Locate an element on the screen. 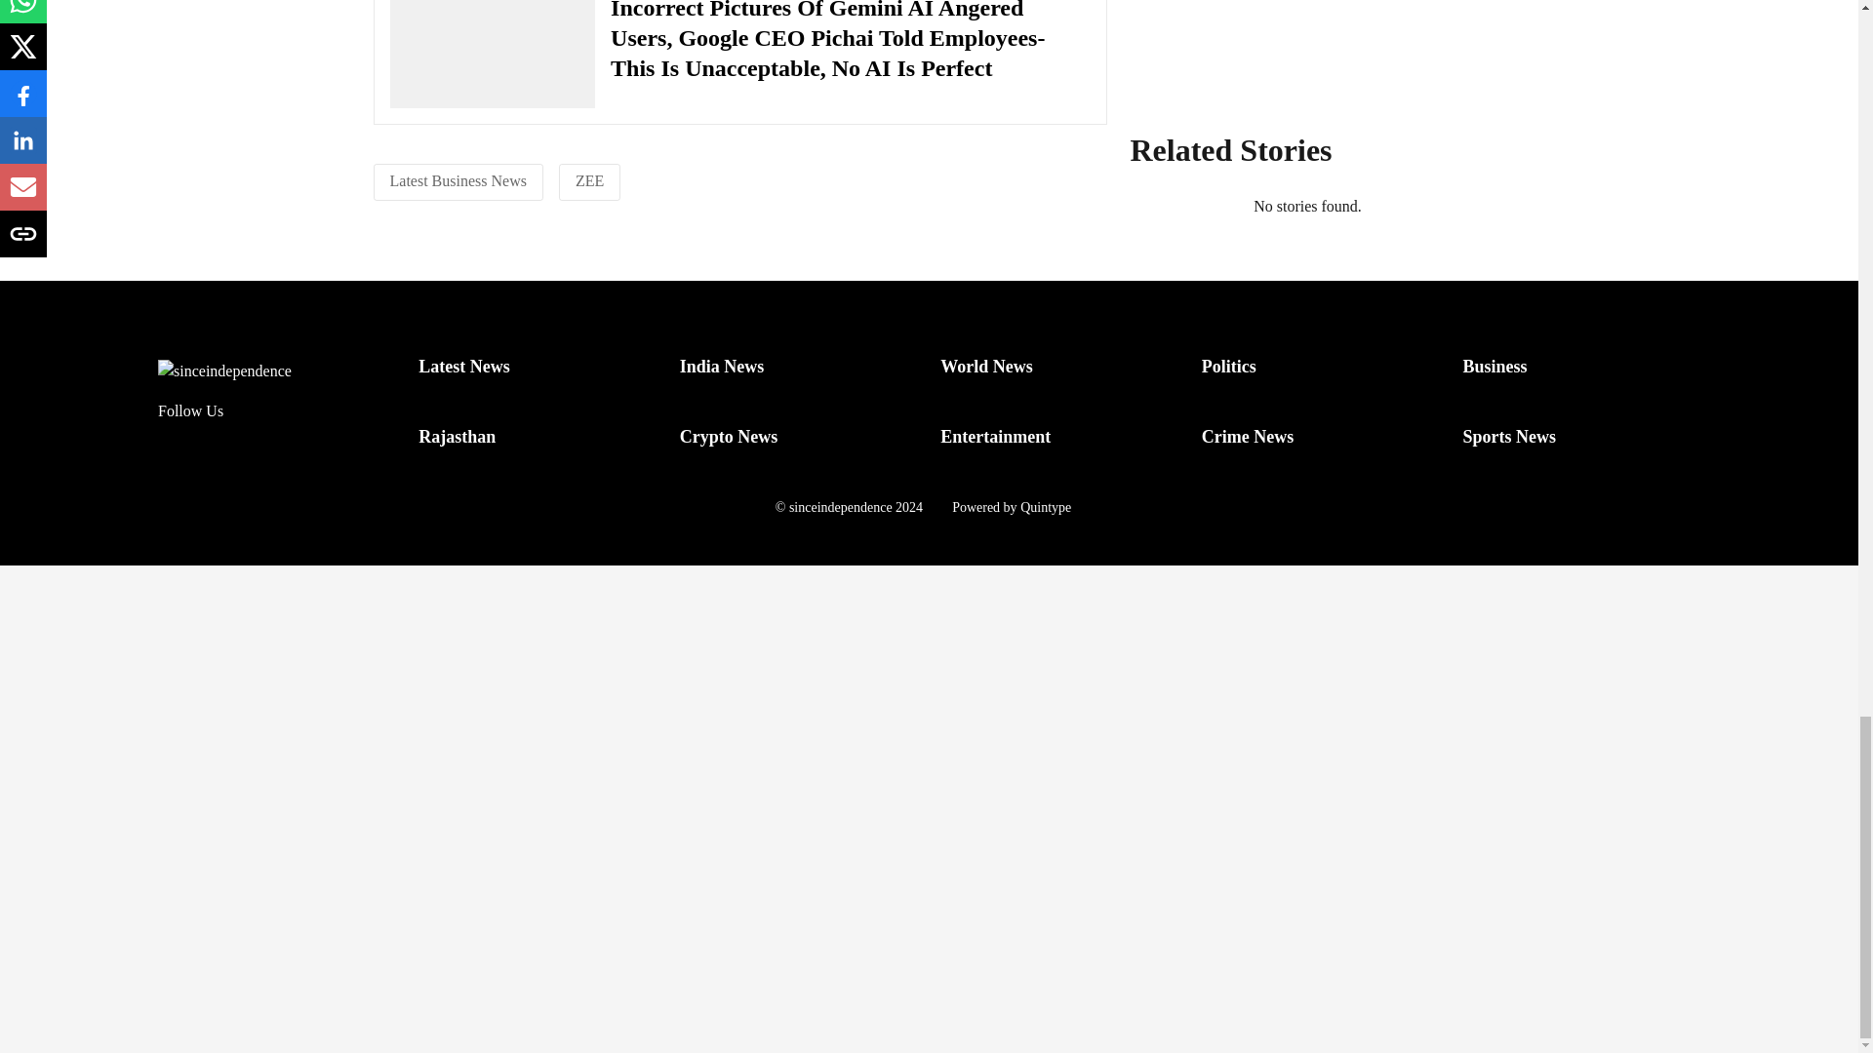  Politics is located at coordinates (1229, 367).